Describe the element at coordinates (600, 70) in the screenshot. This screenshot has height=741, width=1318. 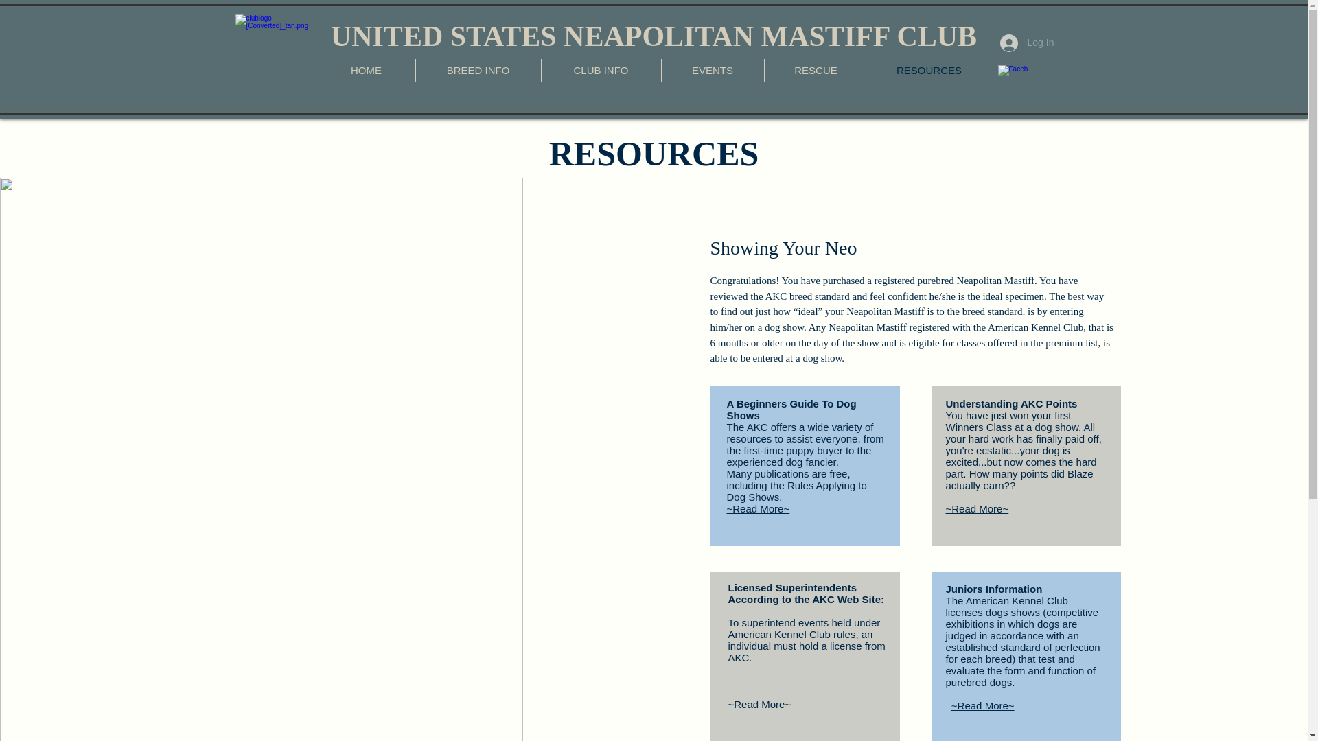
I see `CLUB INFO` at that location.